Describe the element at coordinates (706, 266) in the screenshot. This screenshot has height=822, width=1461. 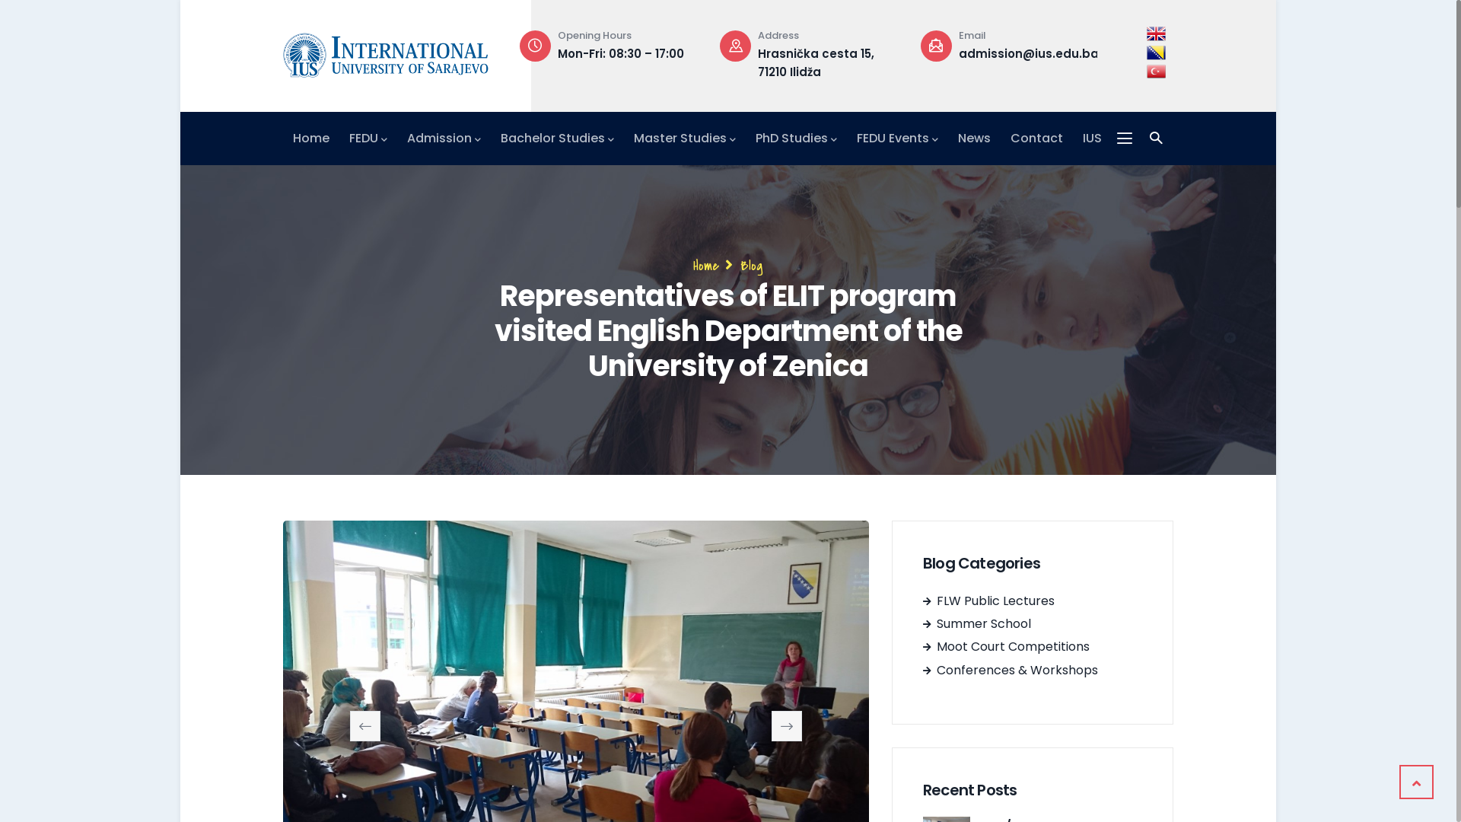
I see `Home` at that location.